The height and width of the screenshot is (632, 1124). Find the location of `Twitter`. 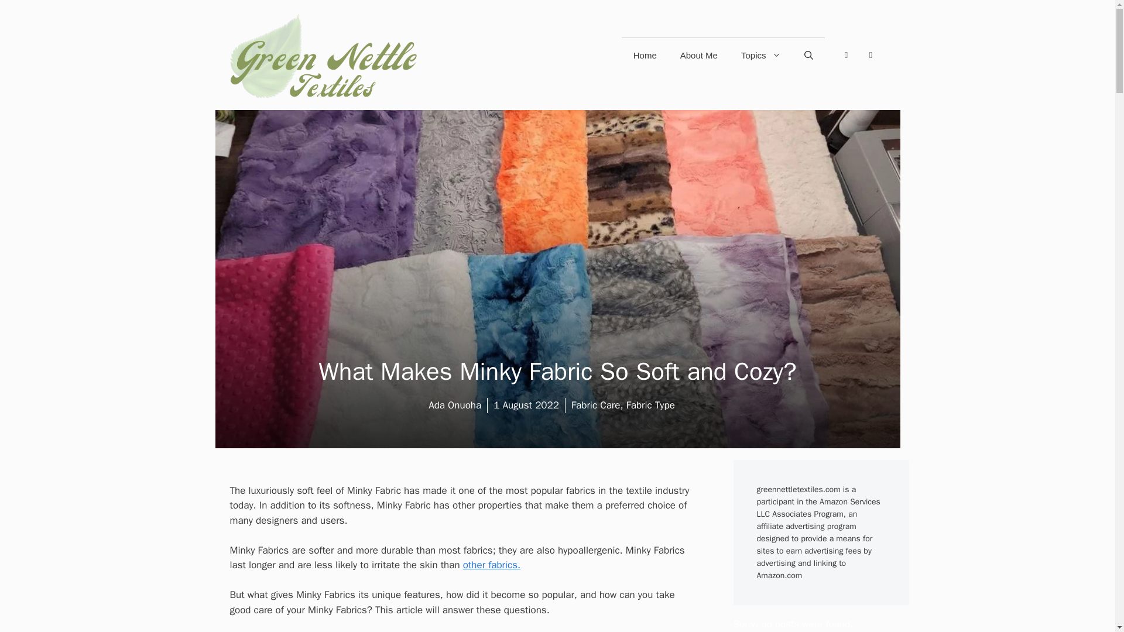

Twitter is located at coordinates (870, 55).